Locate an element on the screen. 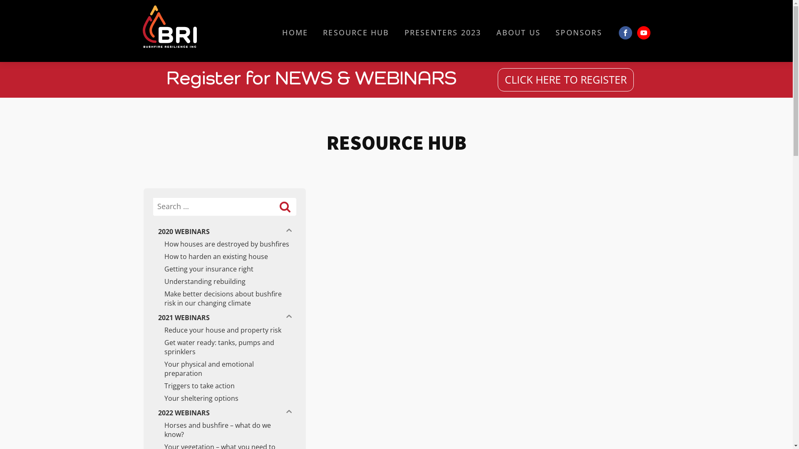 Image resolution: width=799 pixels, height=449 pixels. PRESENTERS 2023 is located at coordinates (443, 32).